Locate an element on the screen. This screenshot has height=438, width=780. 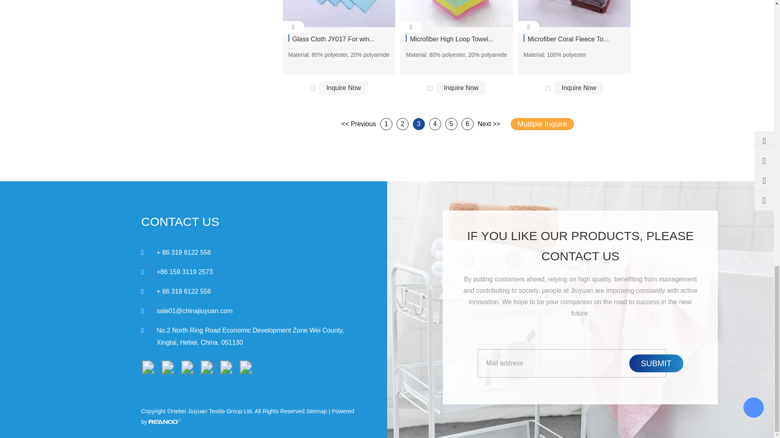
28 is located at coordinates (548, 88).